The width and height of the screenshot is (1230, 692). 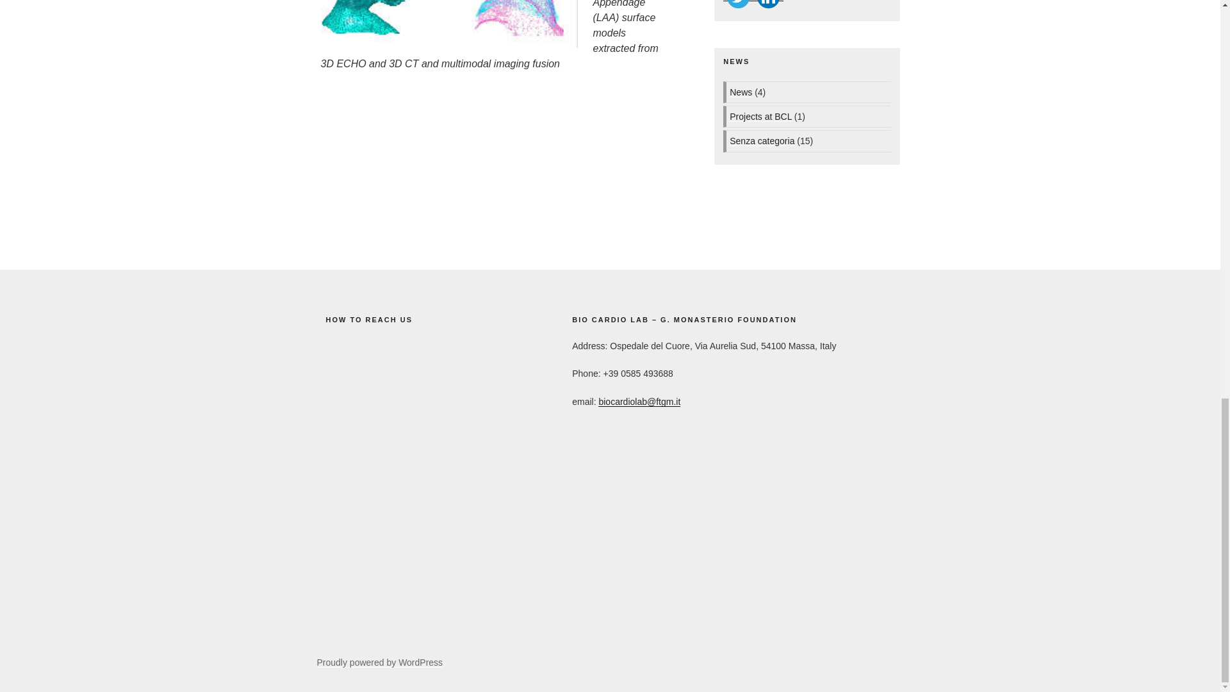 What do you see at coordinates (738, 6) in the screenshot?
I see `twitter` at bounding box center [738, 6].